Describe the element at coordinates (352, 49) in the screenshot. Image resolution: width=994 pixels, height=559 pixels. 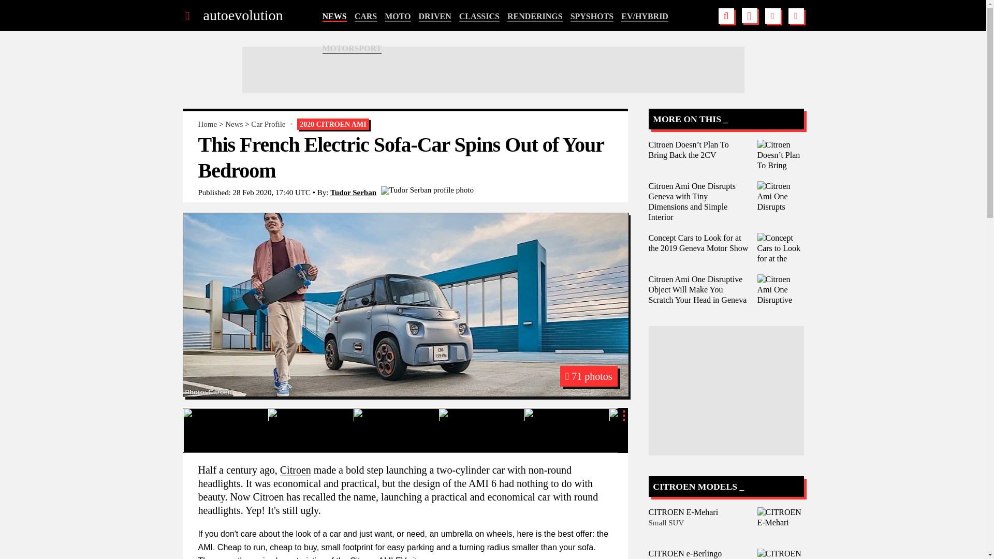
I see `MOTORSPORT` at that location.